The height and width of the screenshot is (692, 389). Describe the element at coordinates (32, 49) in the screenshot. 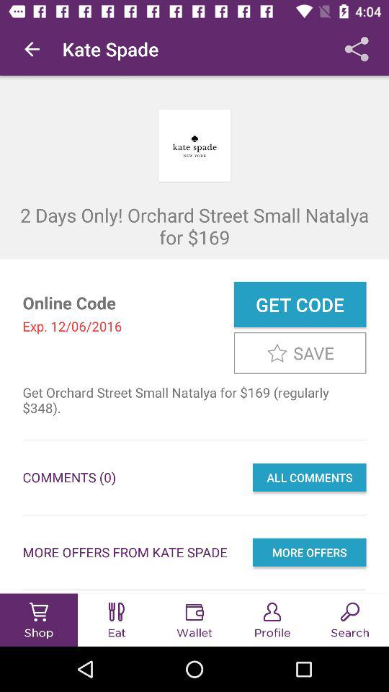

I see `open item above 2 days only icon` at that location.